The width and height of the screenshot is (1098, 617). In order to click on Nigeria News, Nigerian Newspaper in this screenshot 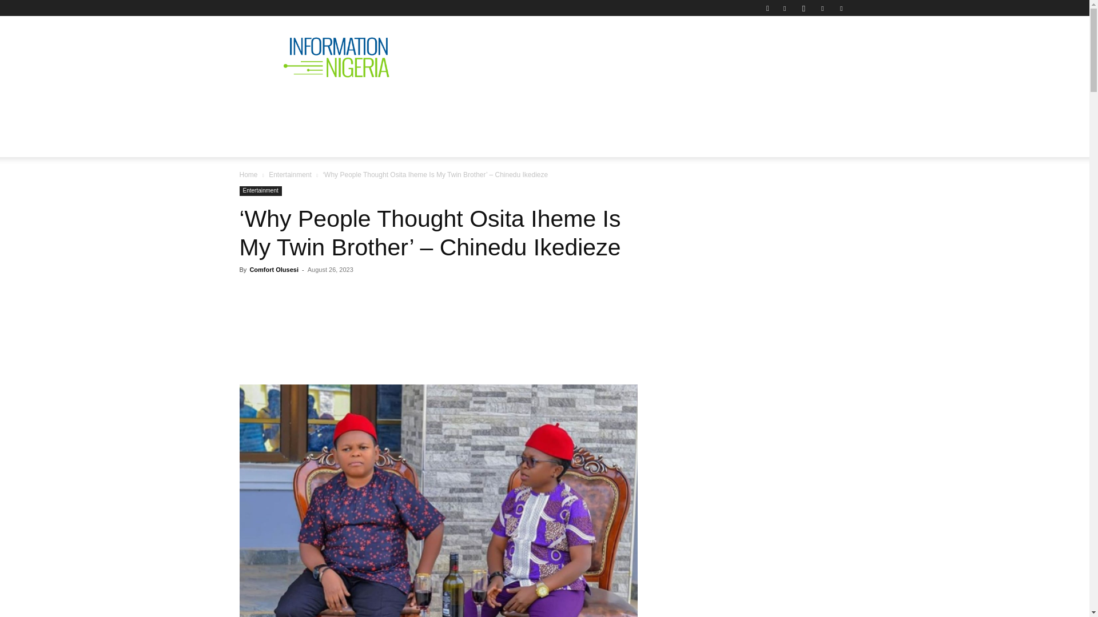, I will do `click(336, 57)`.